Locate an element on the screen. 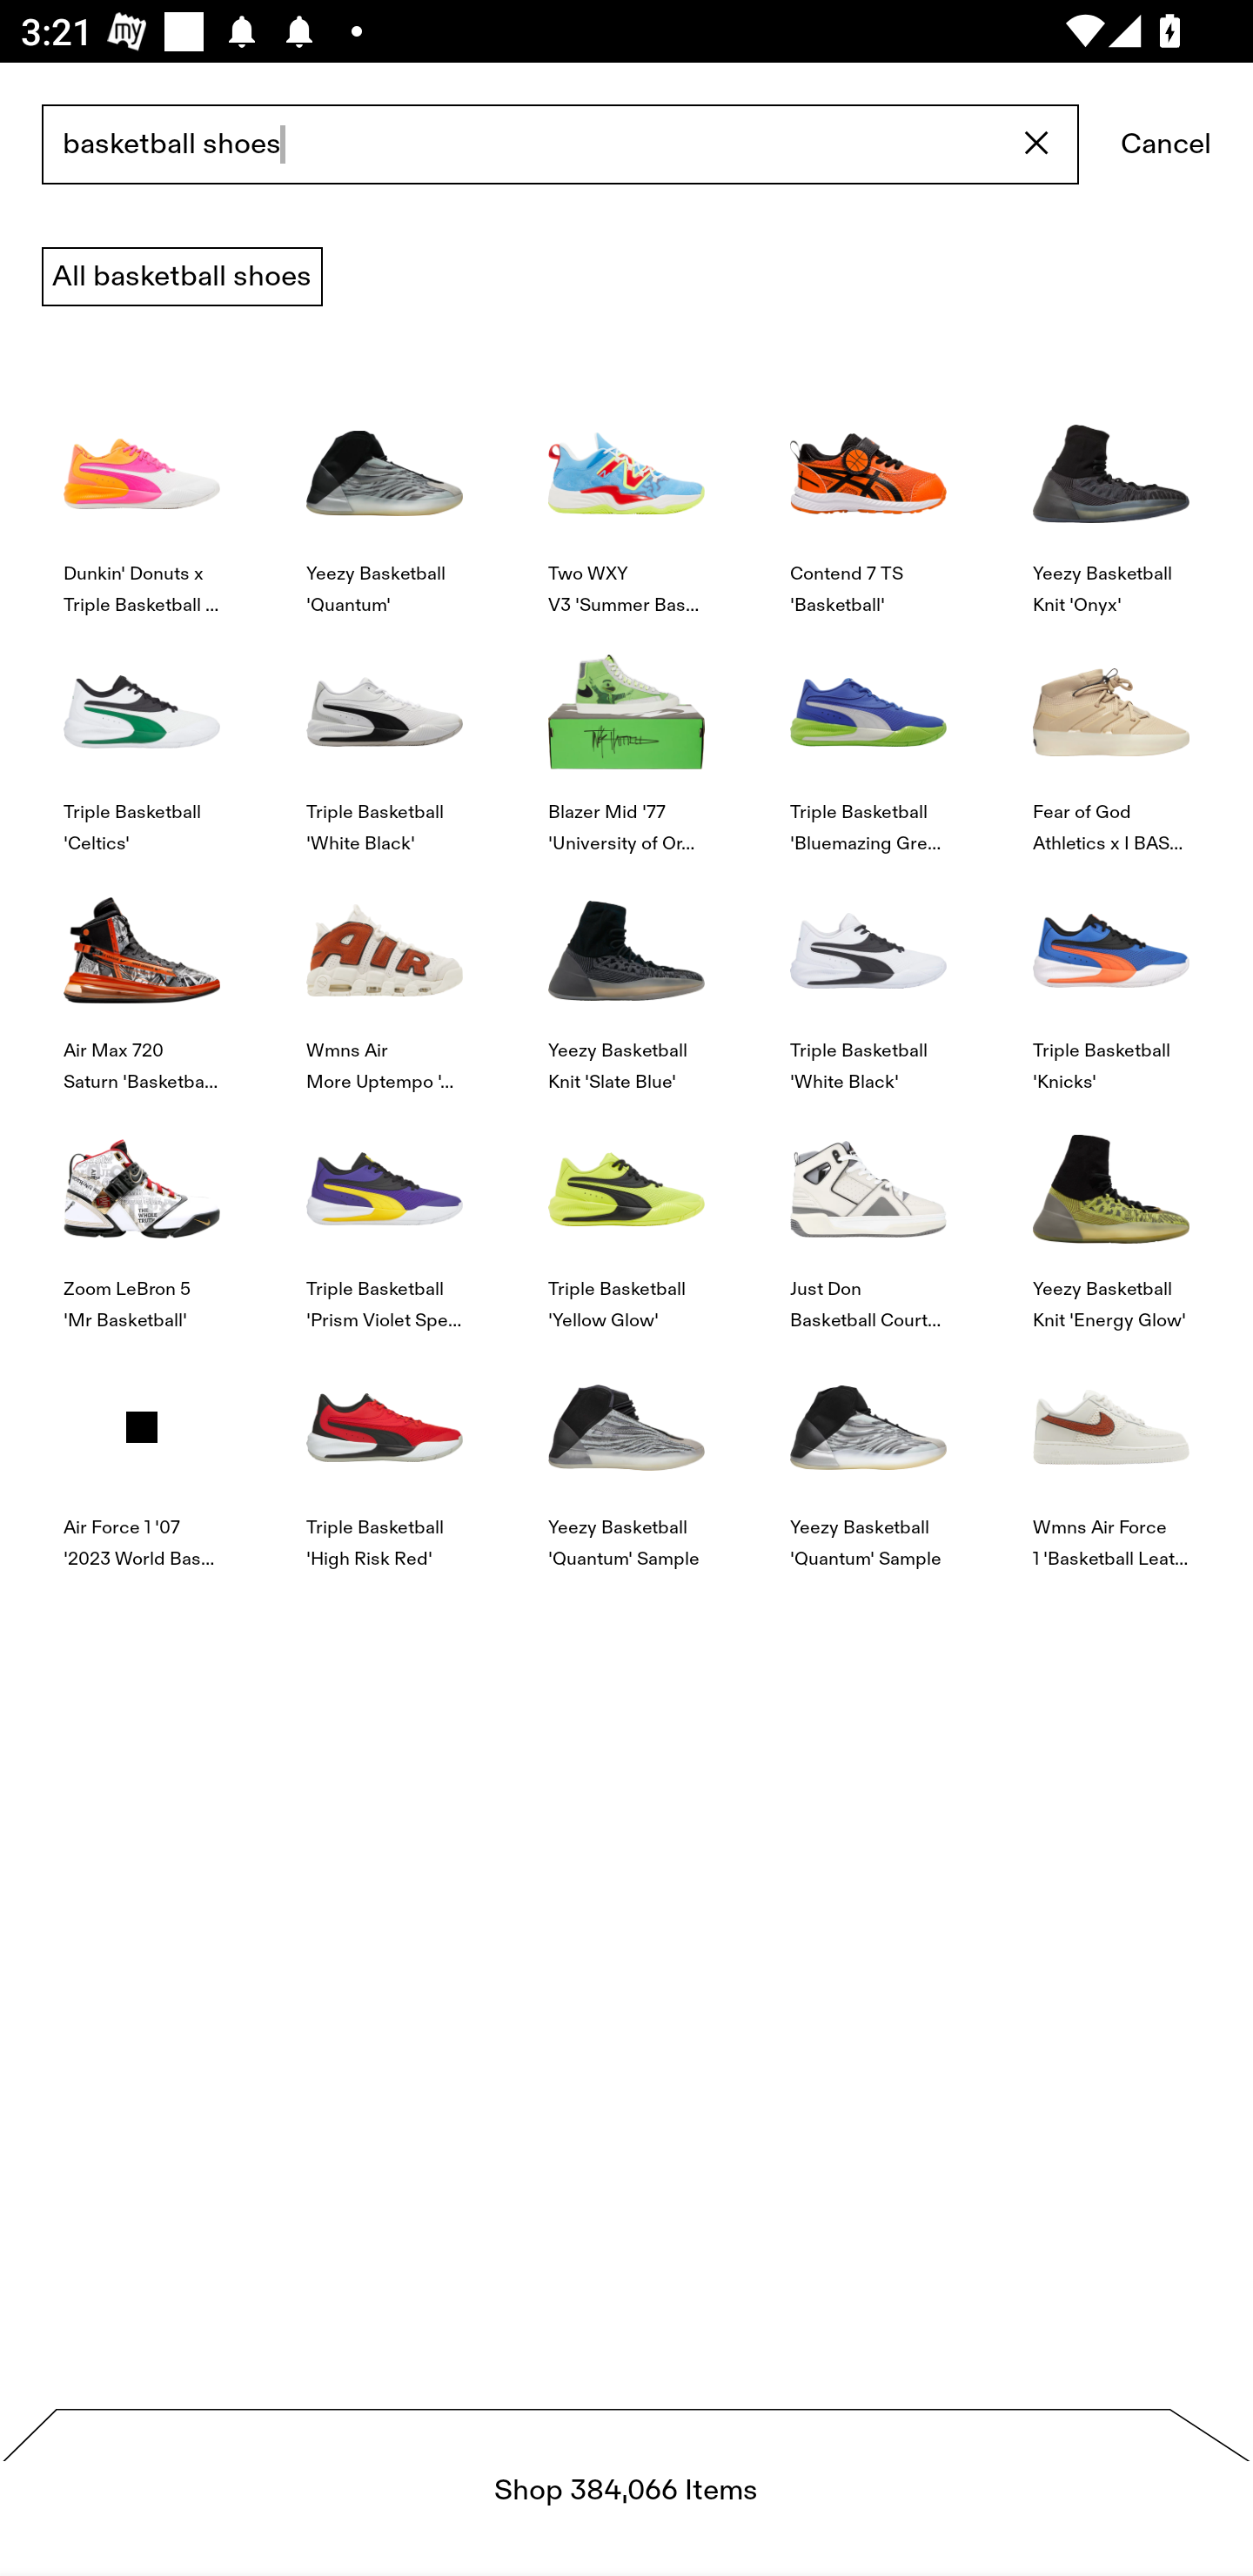  Triple Basketball 'White Black' is located at coordinates (868, 975).